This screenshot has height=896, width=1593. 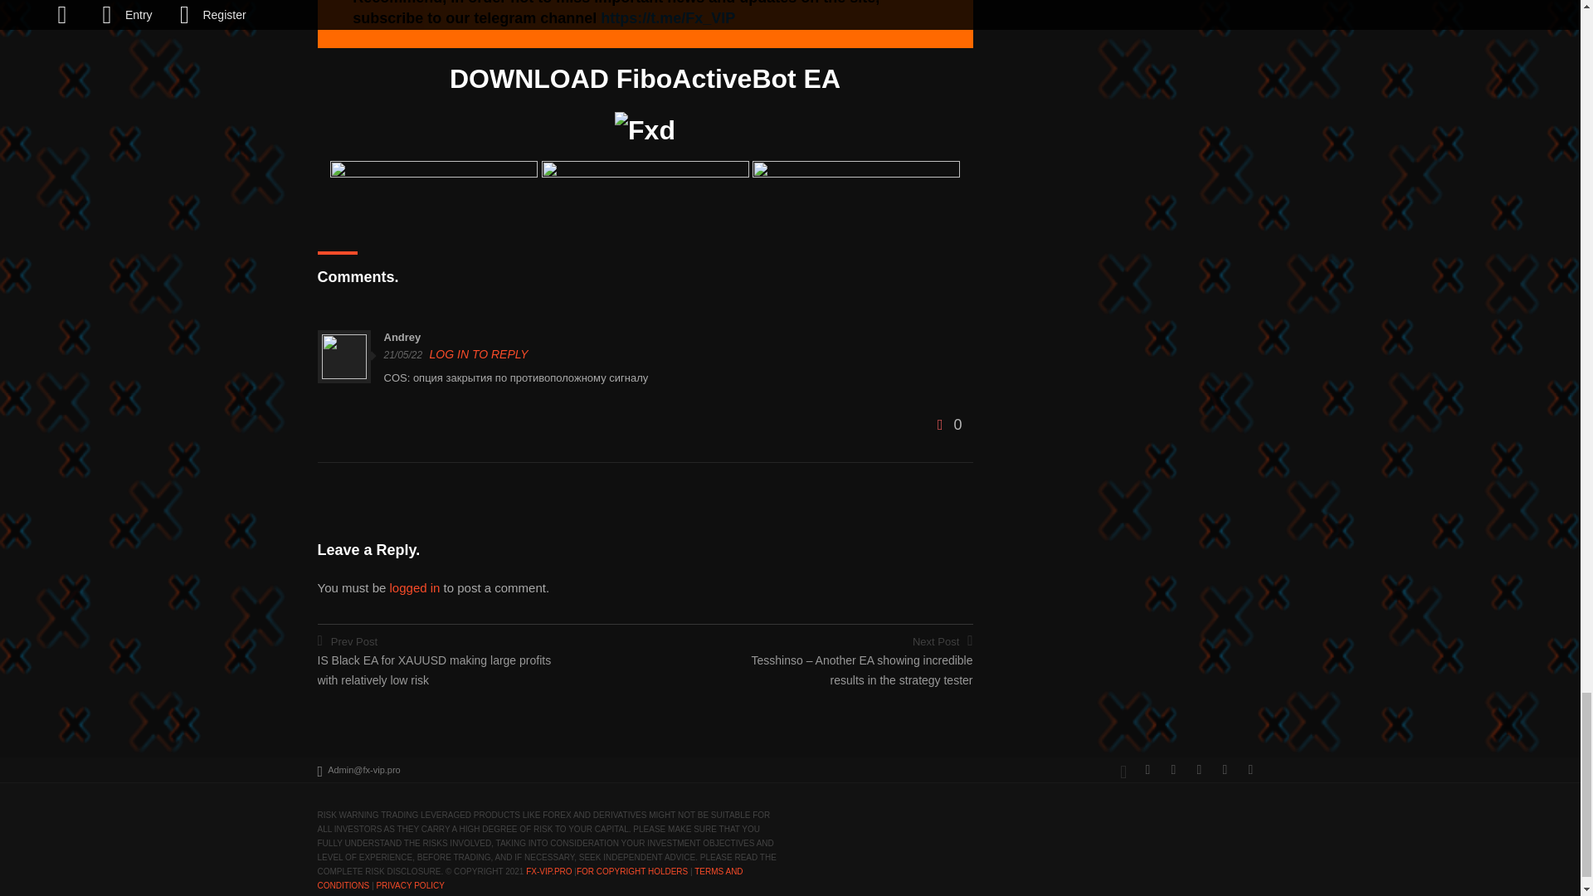 What do you see at coordinates (480, 354) in the screenshot?
I see `LOG IN TO REPLY` at bounding box center [480, 354].